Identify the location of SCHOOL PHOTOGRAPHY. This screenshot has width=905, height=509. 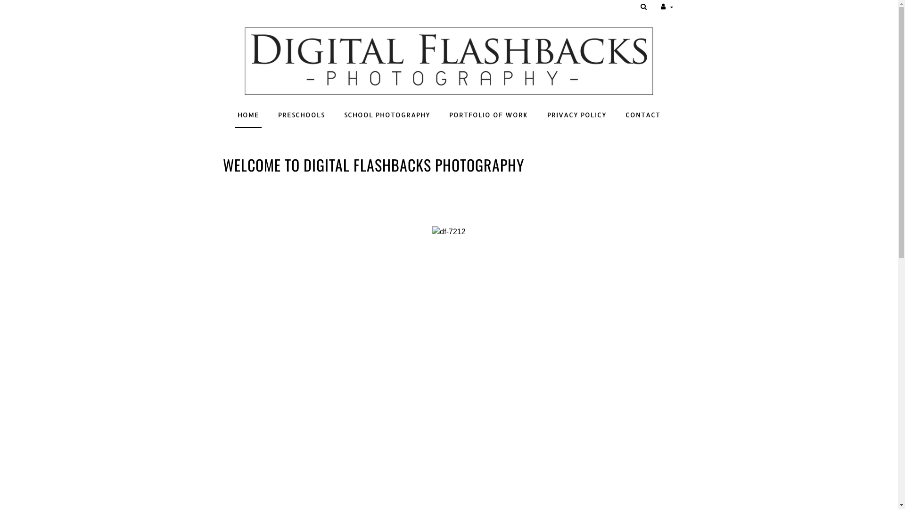
(387, 115).